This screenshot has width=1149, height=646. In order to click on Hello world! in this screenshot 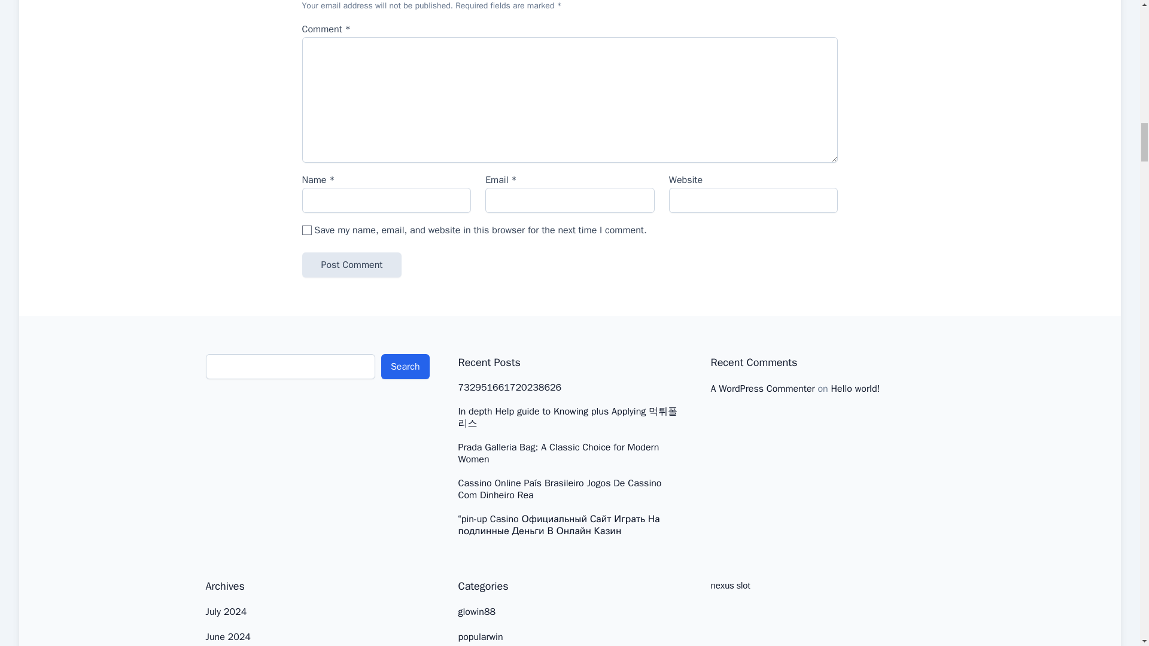, I will do `click(855, 389)`.